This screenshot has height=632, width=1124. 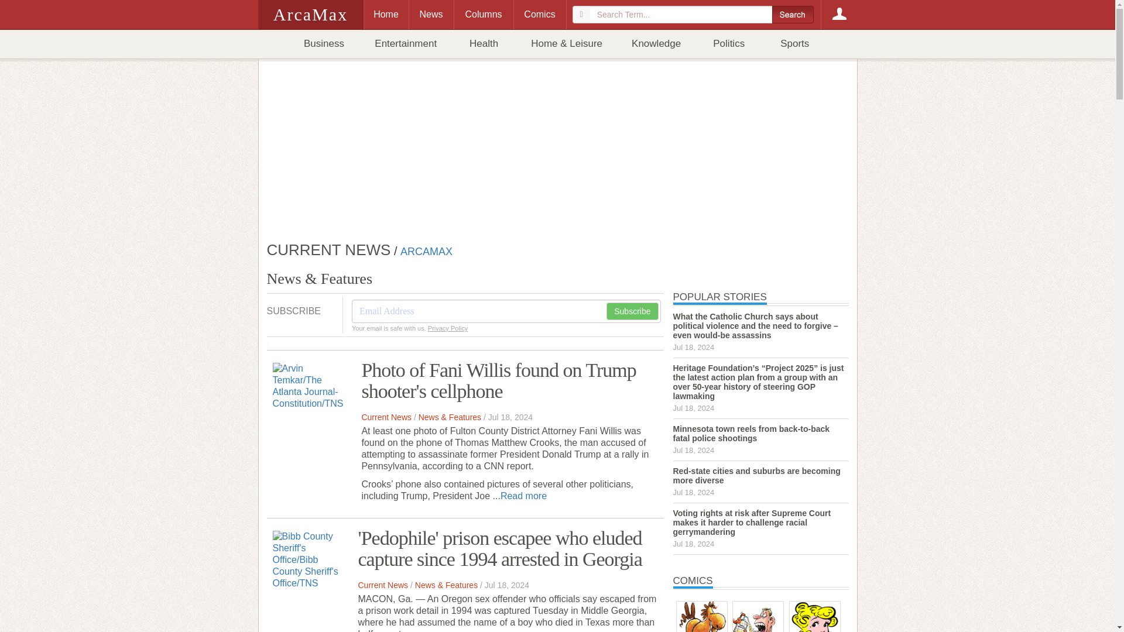 I want to click on Business, so click(x=324, y=44).